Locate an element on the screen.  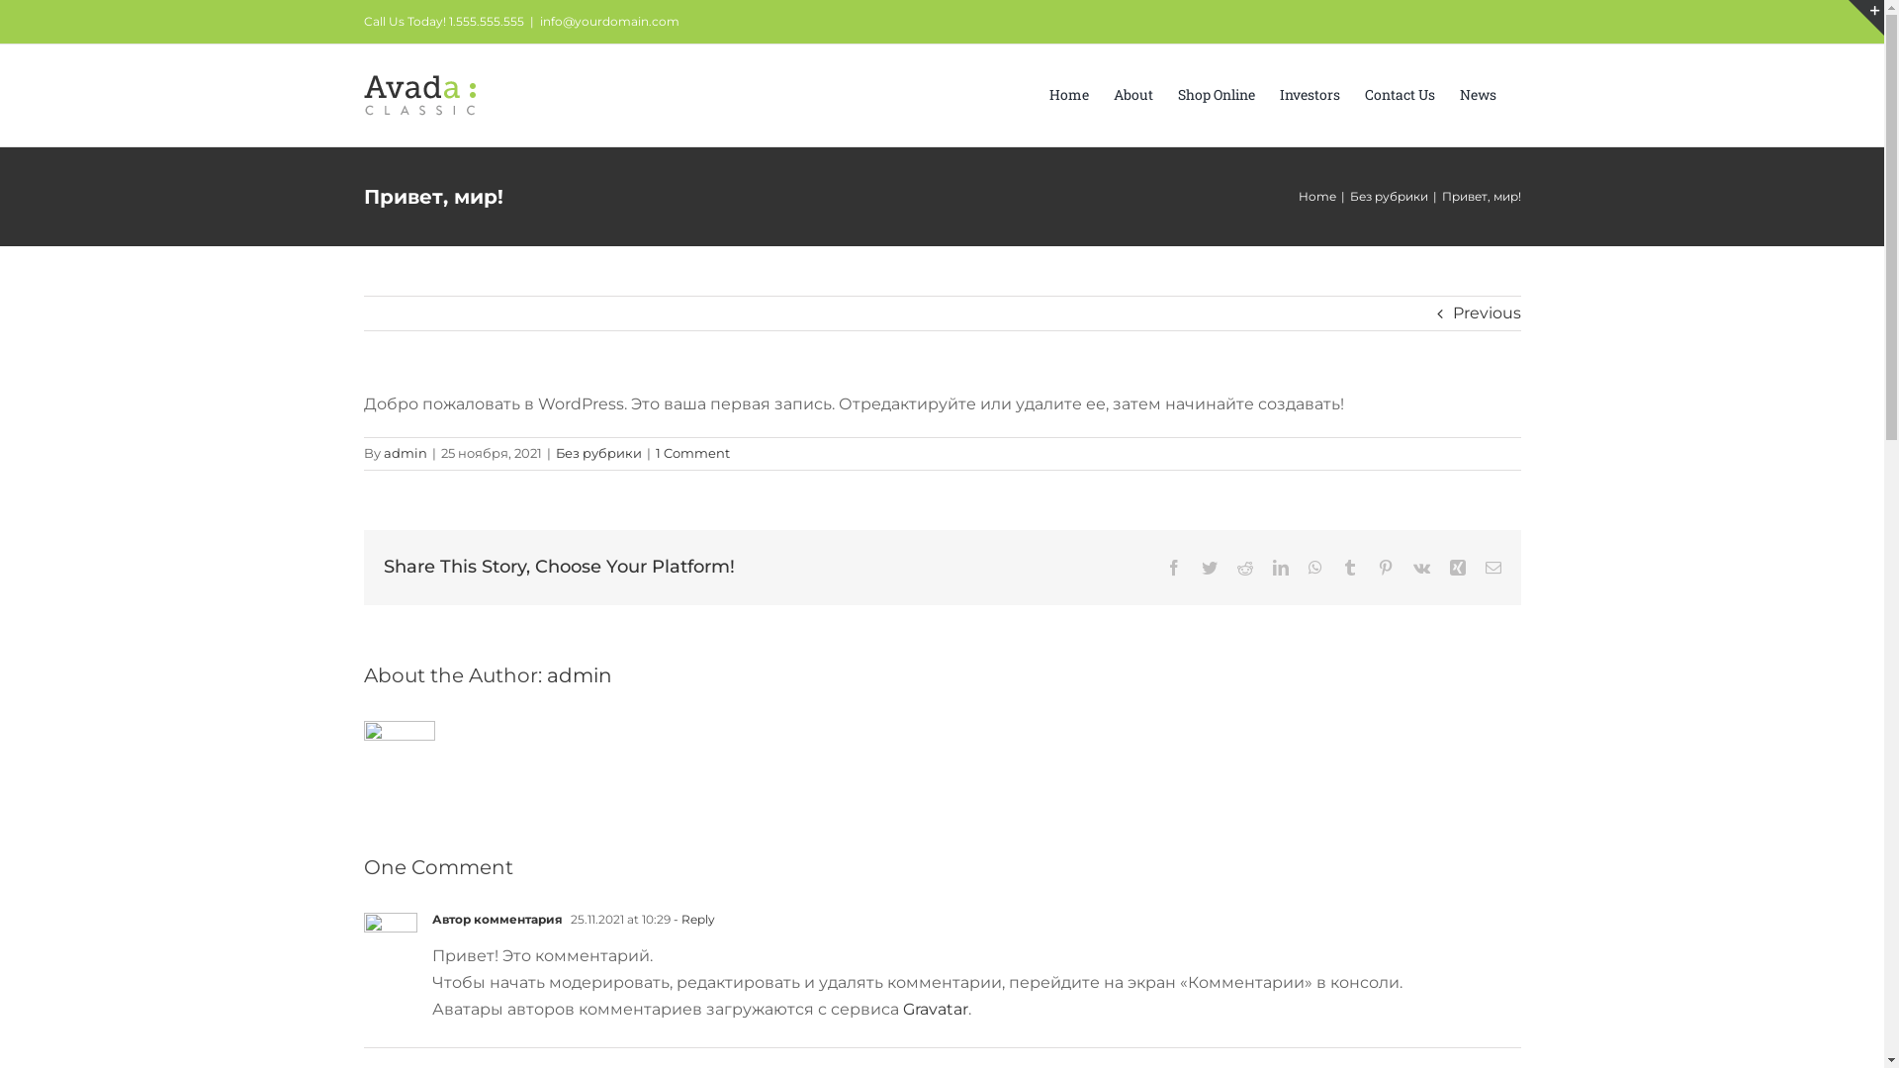
admin is located at coordinates (579, 675).